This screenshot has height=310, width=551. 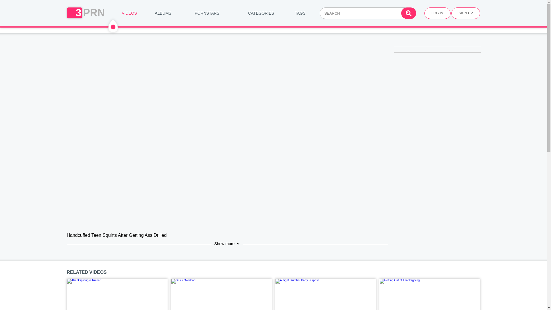 What do you see at coordinates (86, 13) in the screenshot?
I see `3PRN` at bounding box center [86, 13].